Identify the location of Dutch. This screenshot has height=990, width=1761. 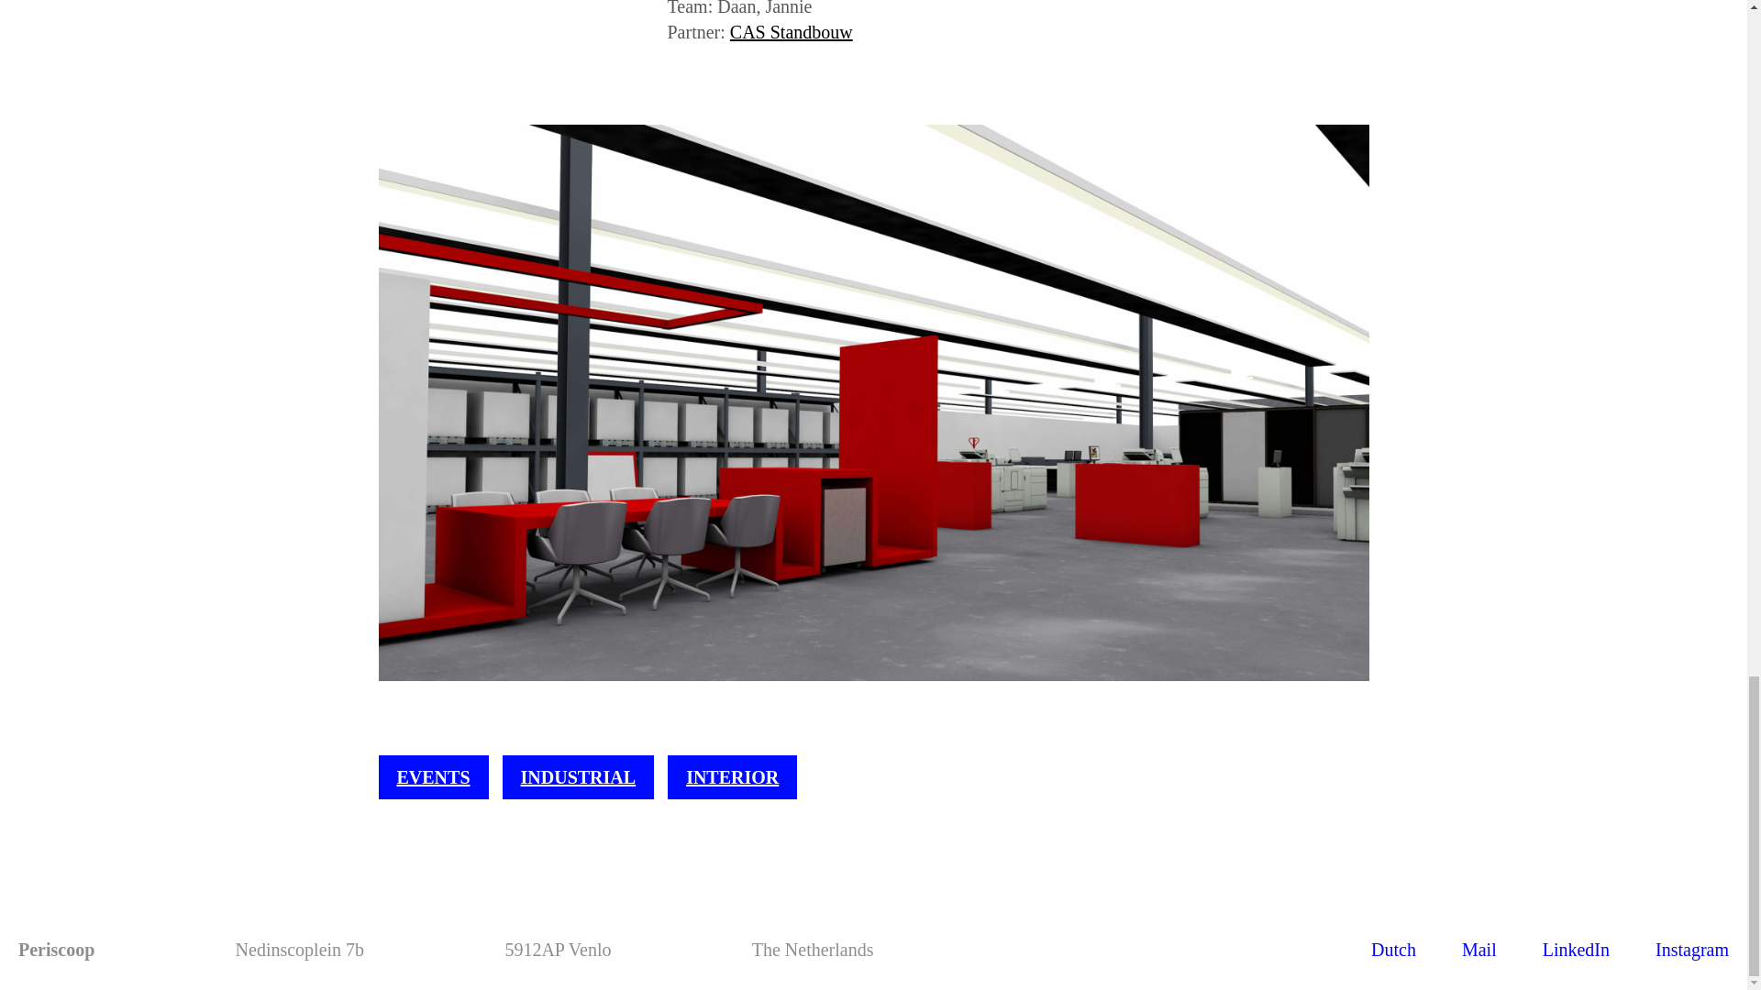
(1393, 949).